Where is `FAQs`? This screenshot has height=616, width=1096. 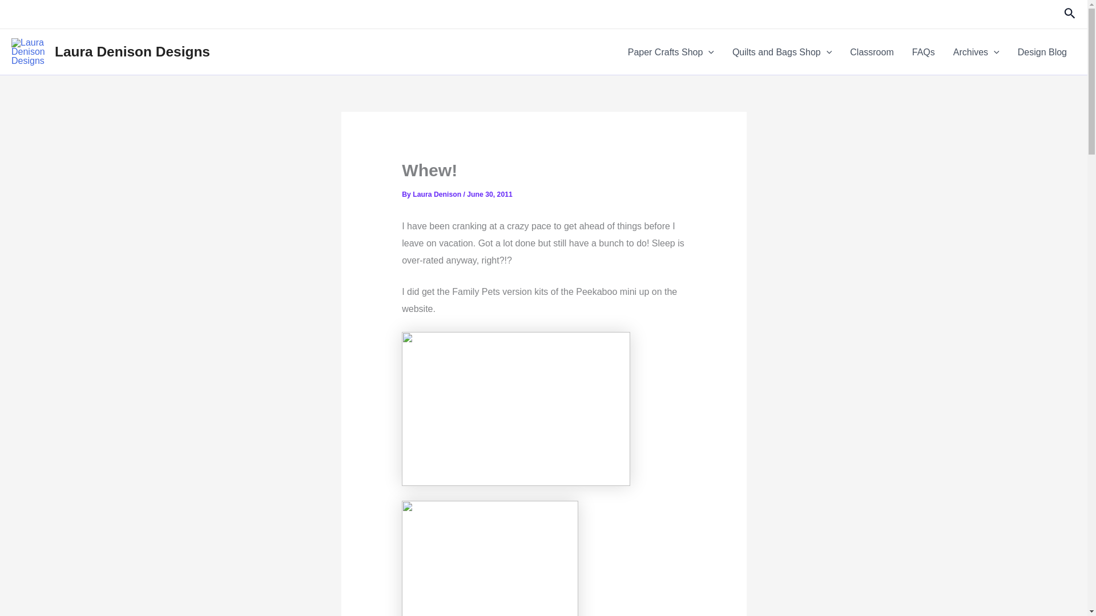
FAQs is located at coordinates (924, 51).